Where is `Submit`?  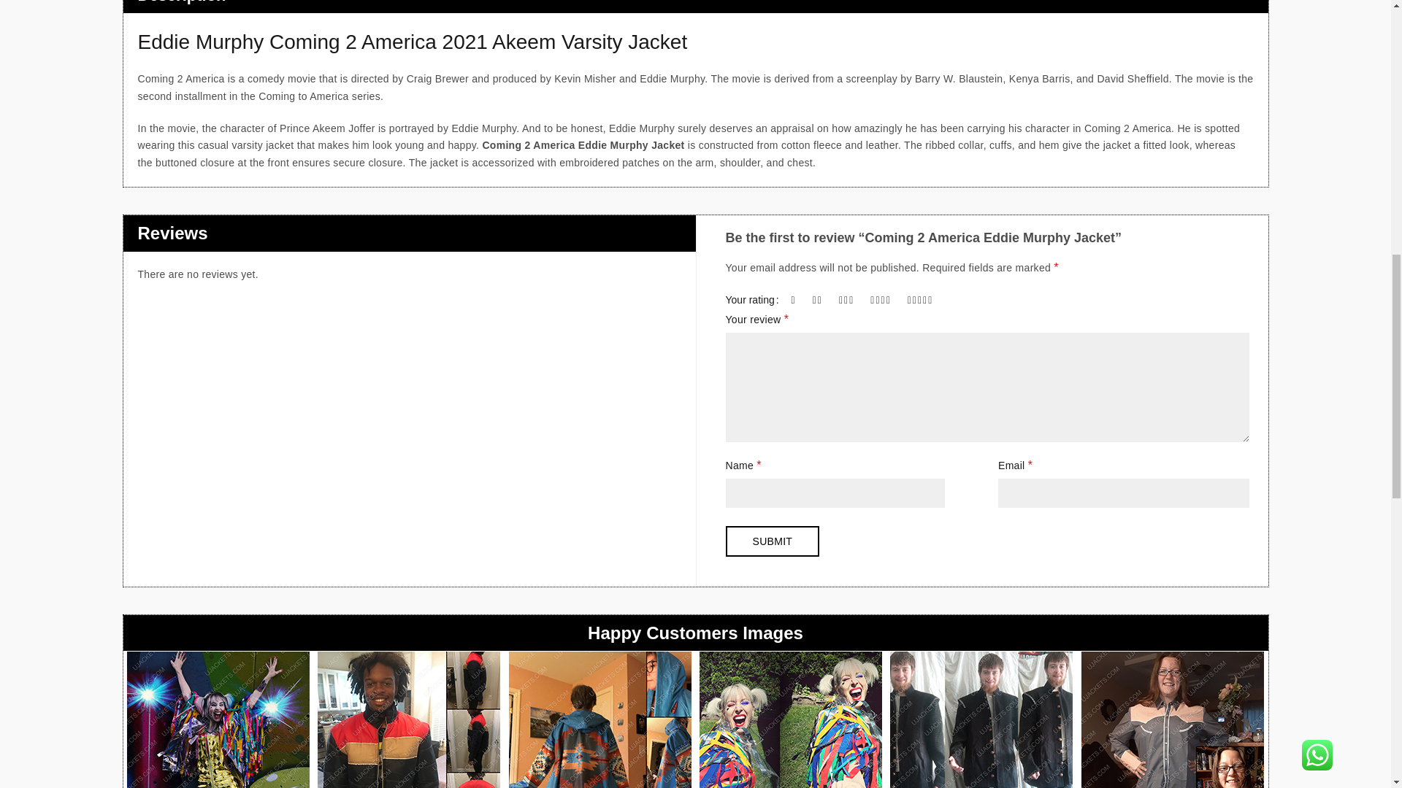 Submit is located at coordinates (773, 541).